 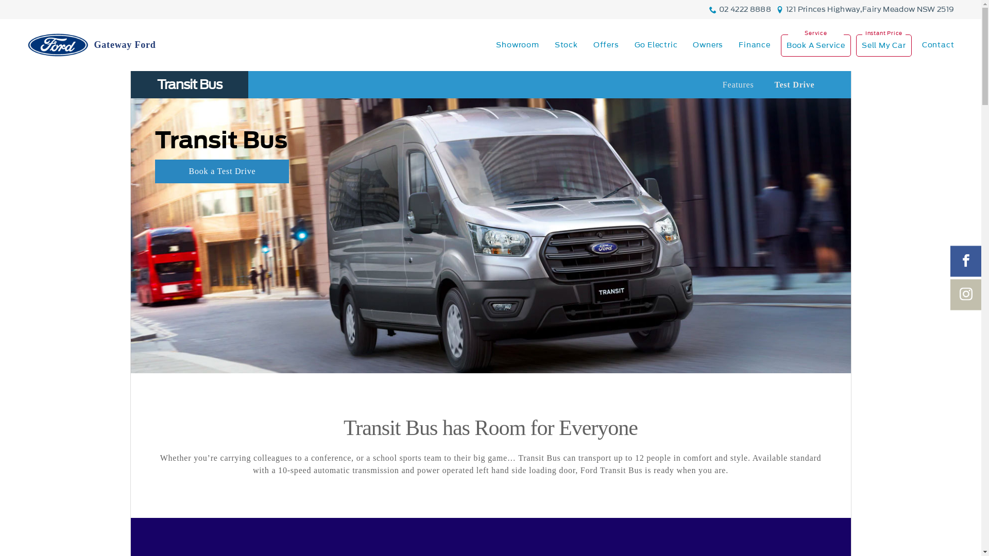 What do you see at coordinates (745, 9) in the screenshot?
I see `02 4222 8888` at bounding box center [745, 9].